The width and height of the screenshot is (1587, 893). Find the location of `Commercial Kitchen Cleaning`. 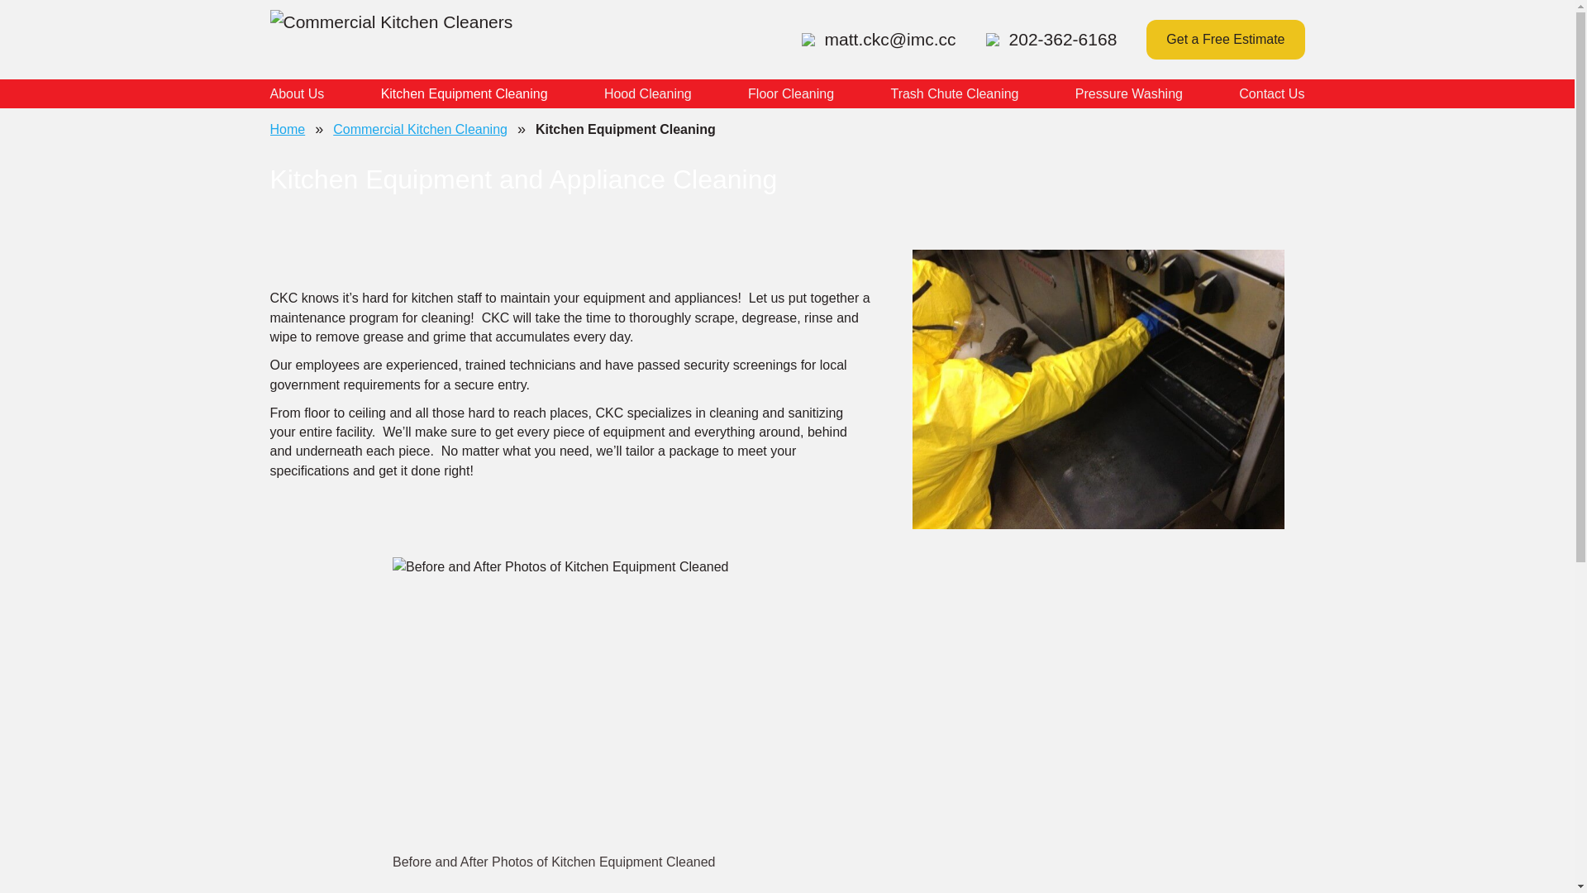

Commercial Kitchen Cleaning is located at coordinates (420, 129).